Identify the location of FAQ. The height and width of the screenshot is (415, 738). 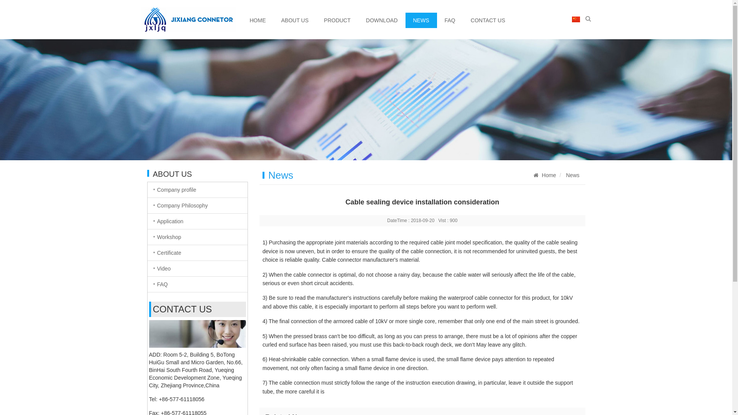
(450, 20).